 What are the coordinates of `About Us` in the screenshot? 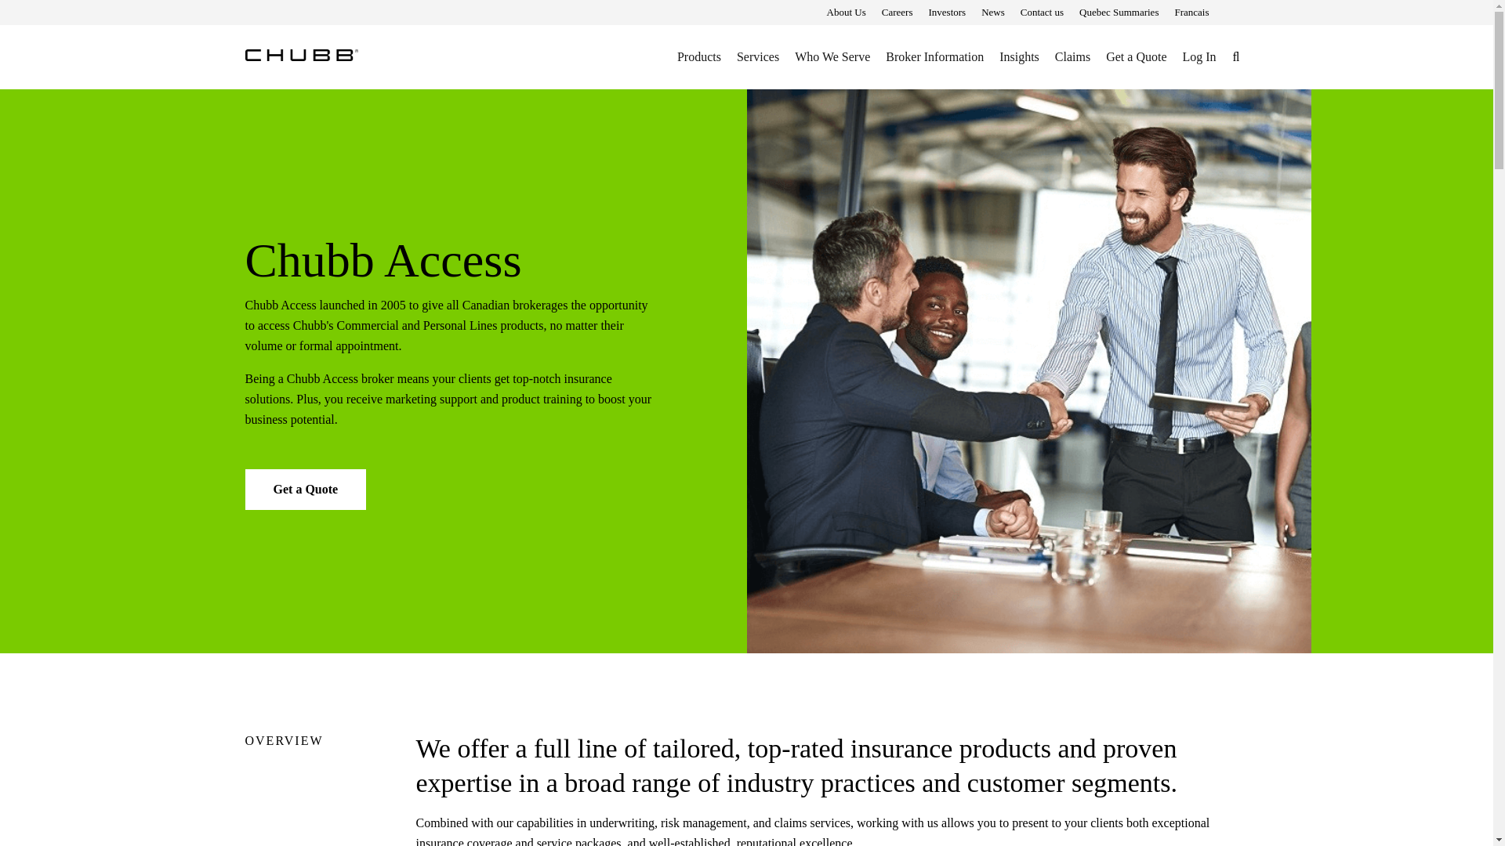 It's located at (847, 13).